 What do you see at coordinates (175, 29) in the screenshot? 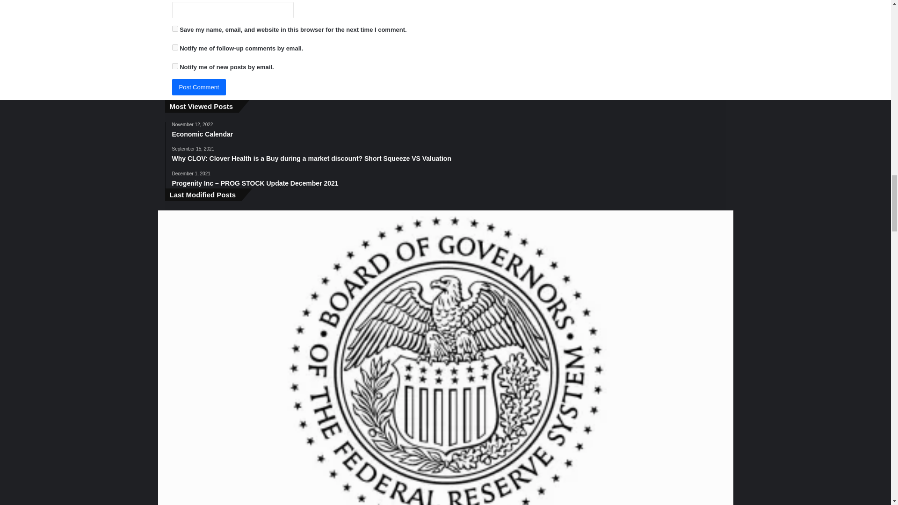
I see `yes` at bounding box center [175, 29].